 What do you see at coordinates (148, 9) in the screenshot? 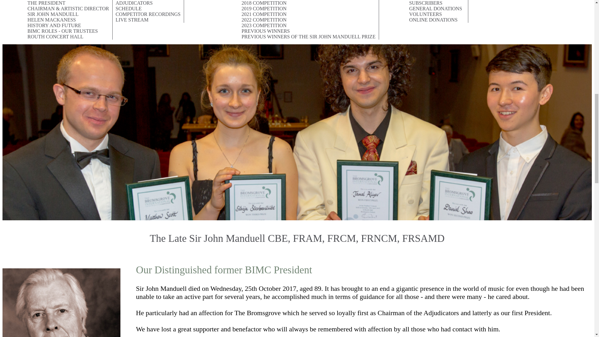
I see `SCHEDULE` at bounding box center [148, 9].